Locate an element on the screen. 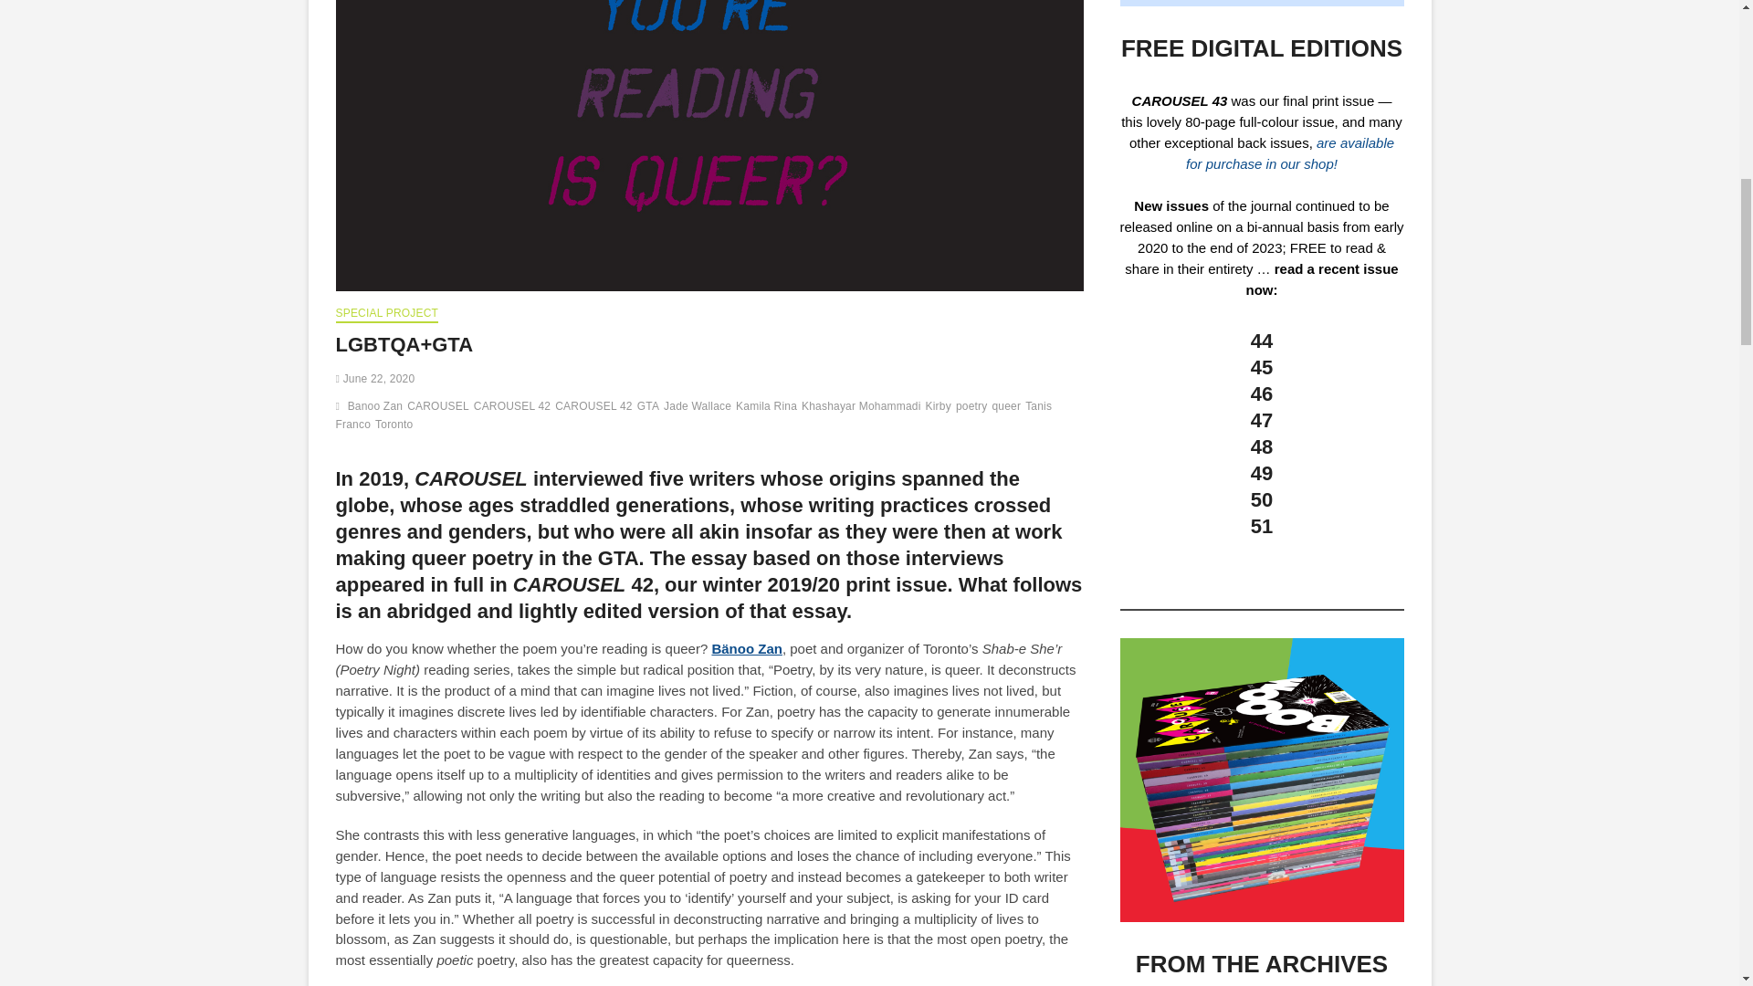  Khashayar Mohammadi is located at coordinates (863, 408).